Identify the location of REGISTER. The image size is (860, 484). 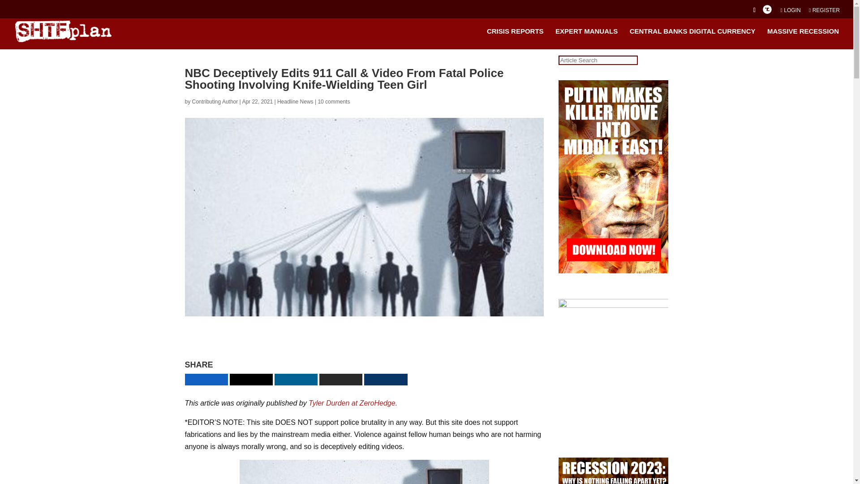
(824, 12).